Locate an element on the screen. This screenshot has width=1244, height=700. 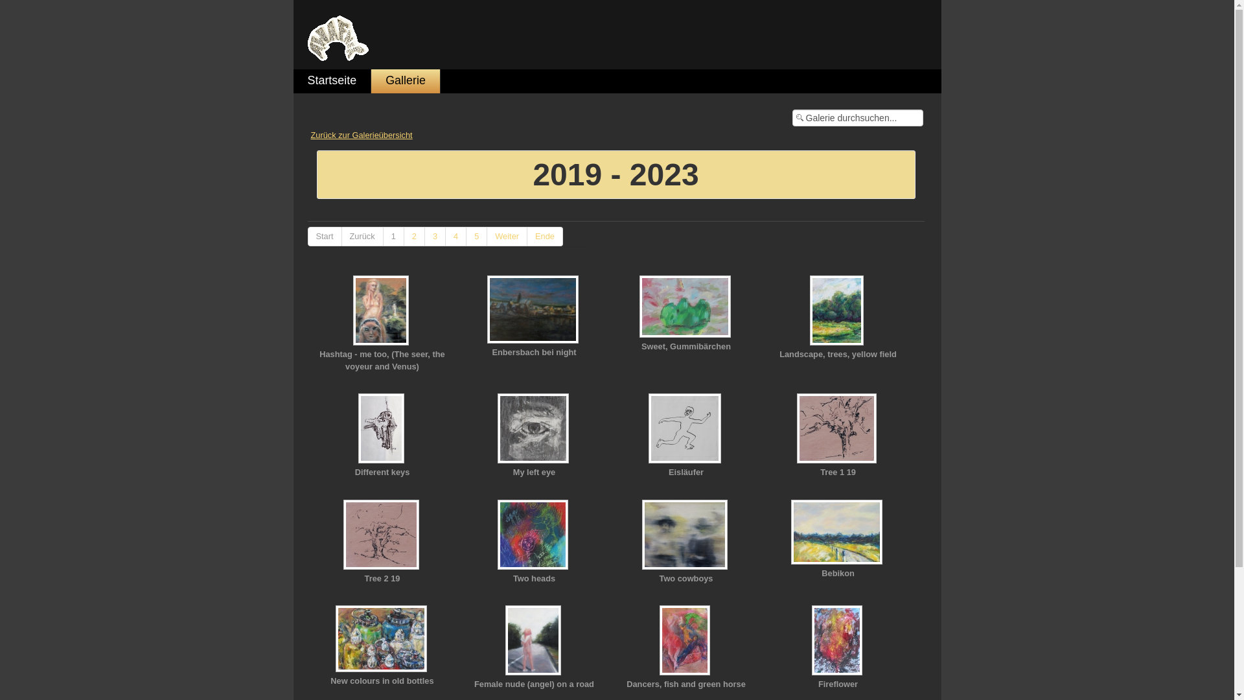
Two heads oilstick on paper, 17x17 cm, 2019 is located at coordinates (534, 535).